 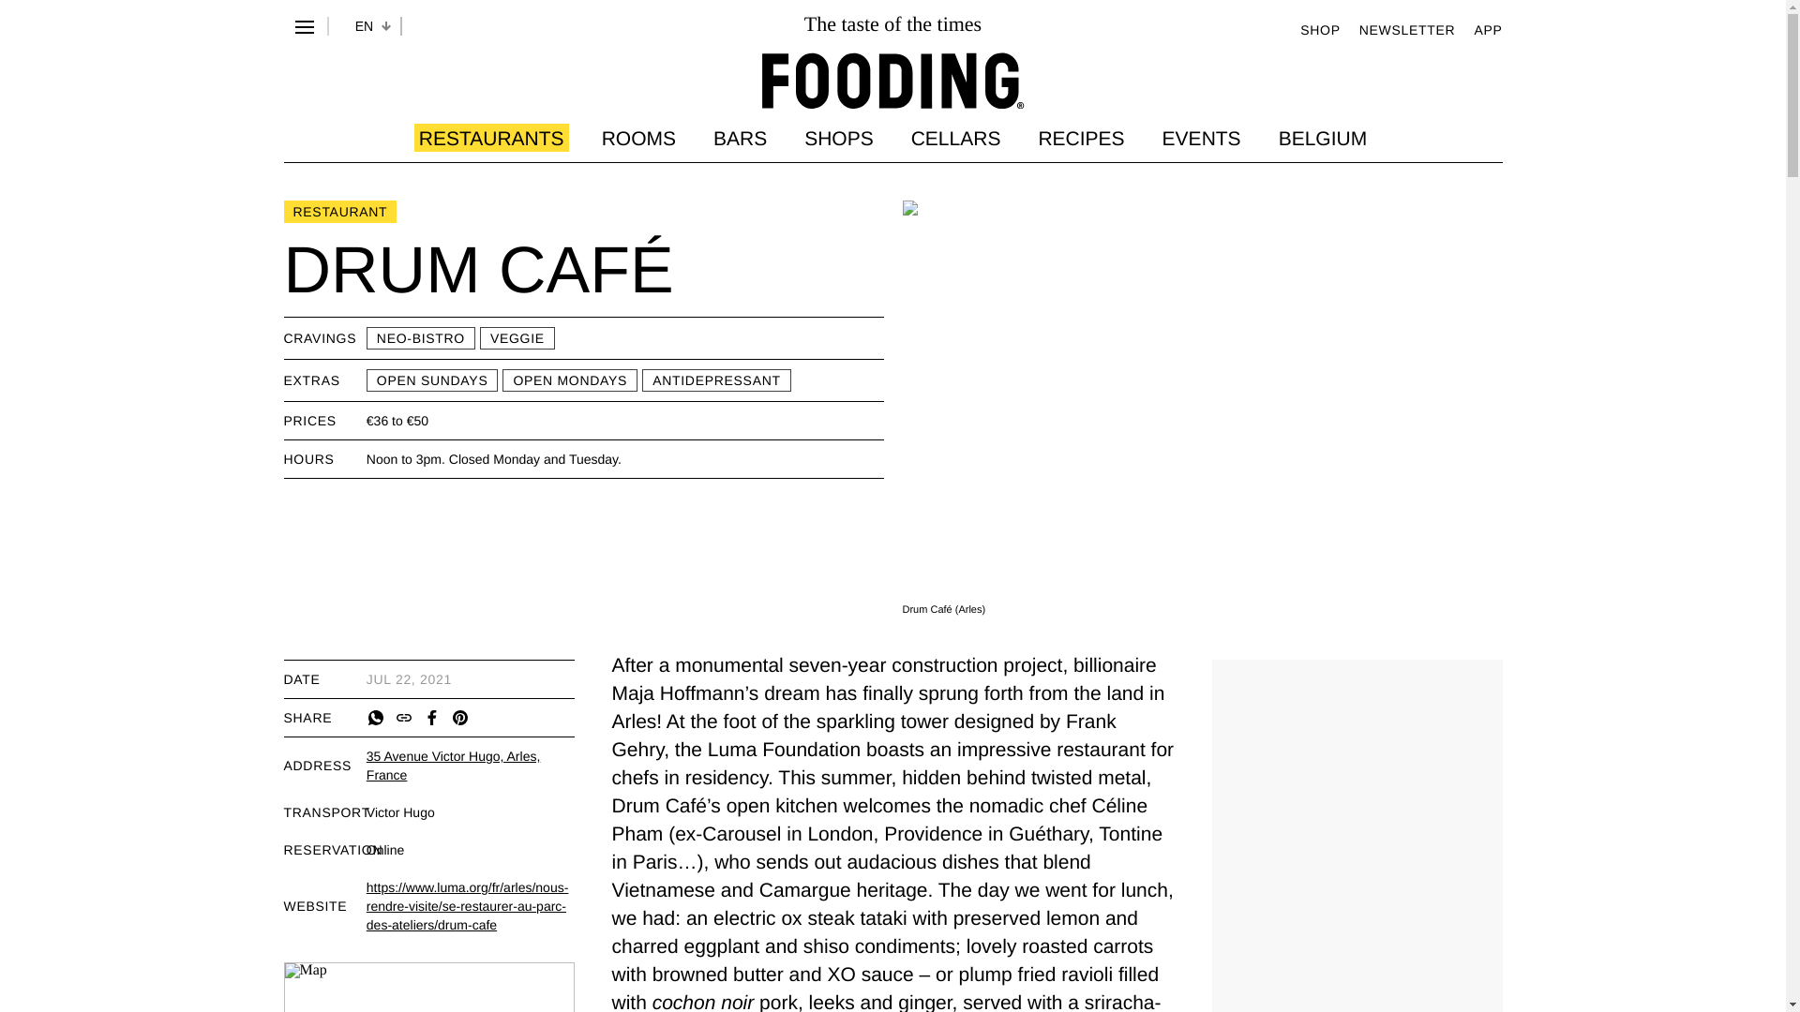 I want to click on RESTAURANTS, so click(x=491, y=137).